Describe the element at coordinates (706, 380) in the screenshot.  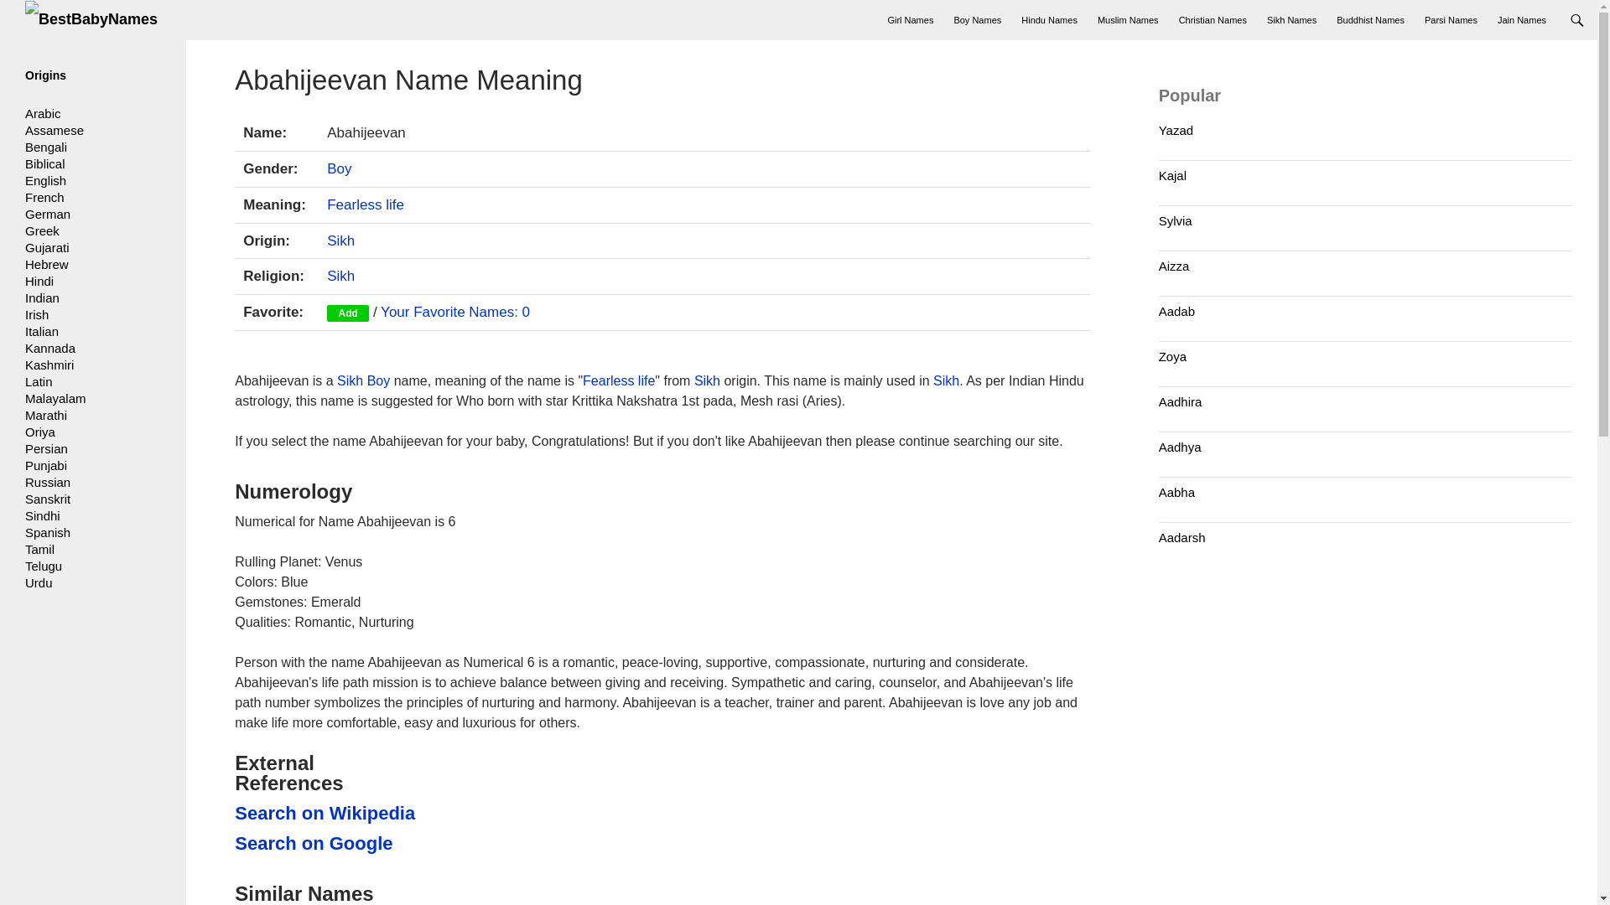
I see `Sikh` at that location.